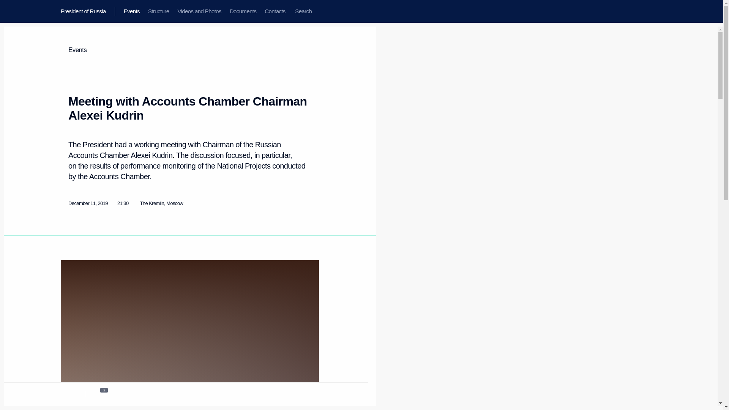 The width and height of the screenshot is (729, 410). I want to click on Search, so click(303, 11).